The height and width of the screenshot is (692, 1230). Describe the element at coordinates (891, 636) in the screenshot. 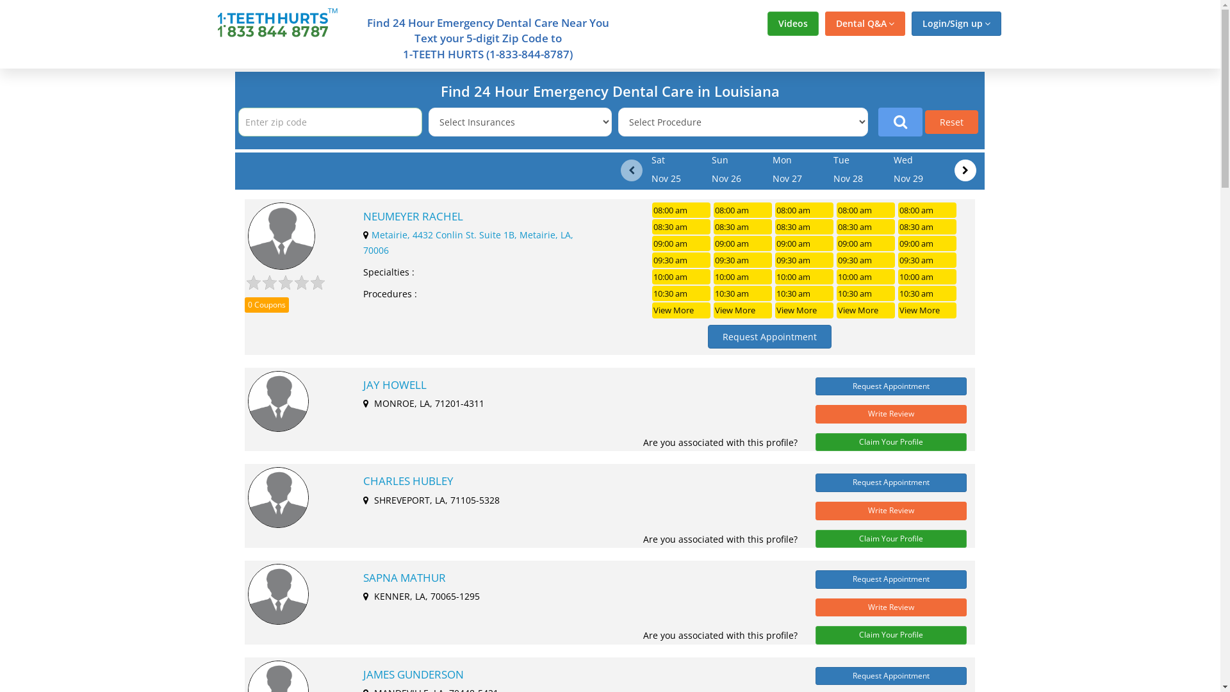

I see `Claim Your Profile` at that location.